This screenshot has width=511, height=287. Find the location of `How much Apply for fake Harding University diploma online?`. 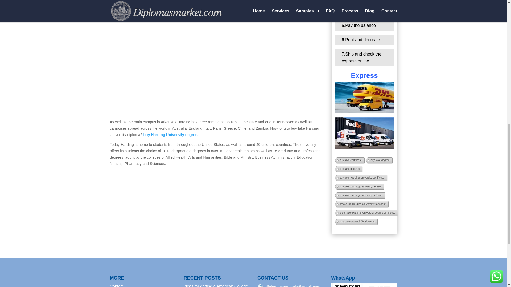

How much Apply for fake Harding University diploma online? is located at coordinates (365, 97).